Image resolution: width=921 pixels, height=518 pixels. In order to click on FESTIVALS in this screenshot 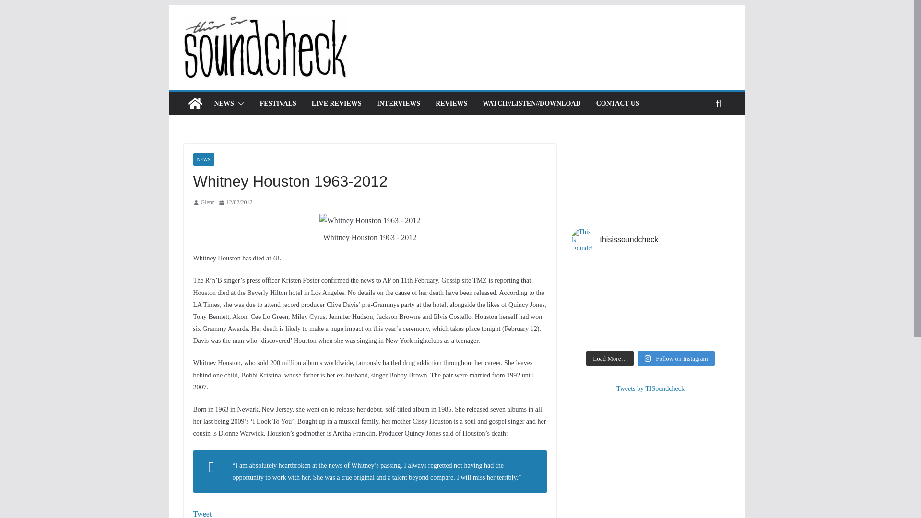, I will do `click(278, 104)`.